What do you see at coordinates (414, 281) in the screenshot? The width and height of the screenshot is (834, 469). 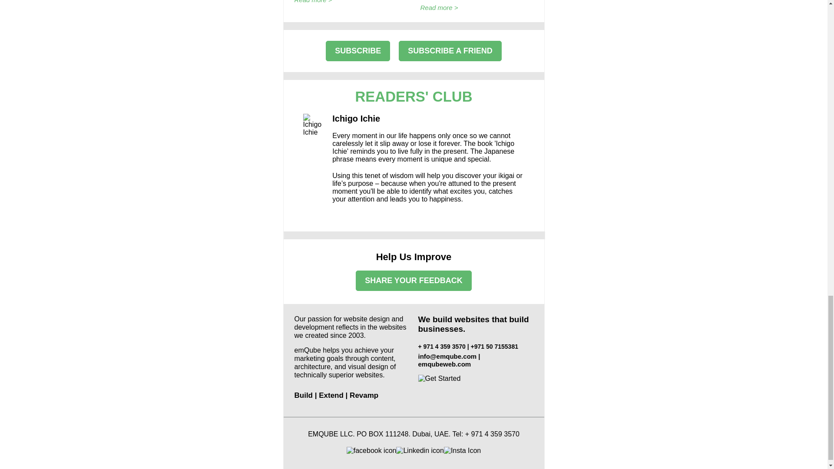 I see `SHARE YOUR FEEDBACK` at bounding box center [414, 281].